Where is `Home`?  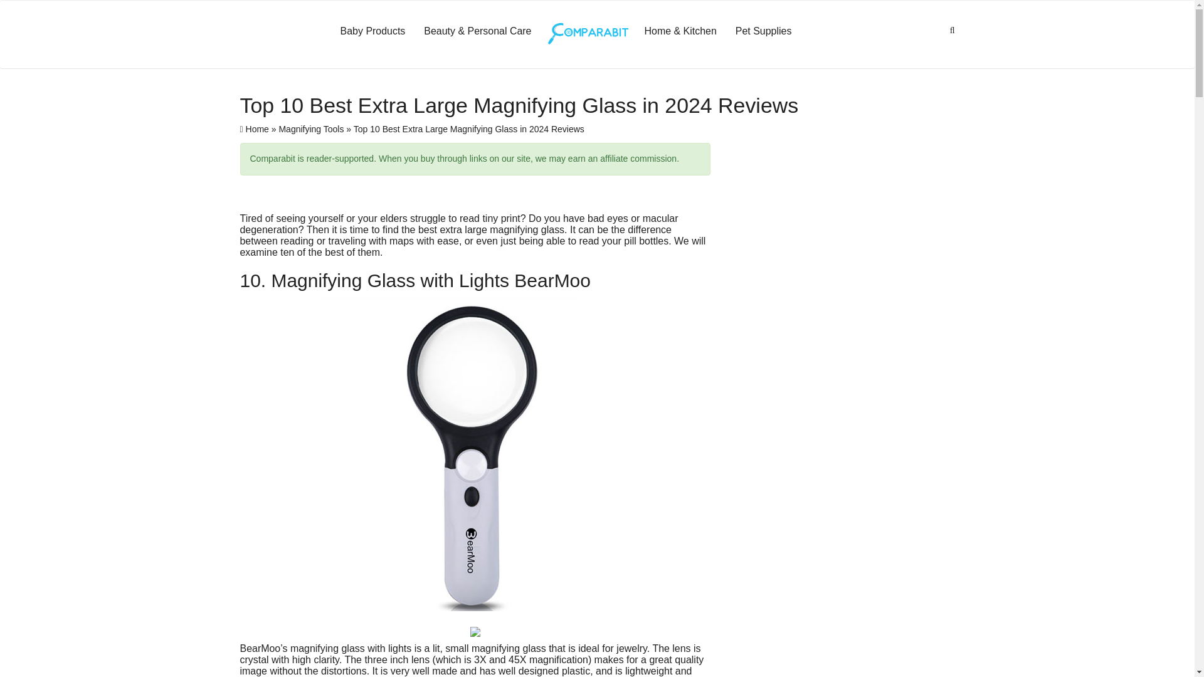 Home is located at coordinates (254, 129).